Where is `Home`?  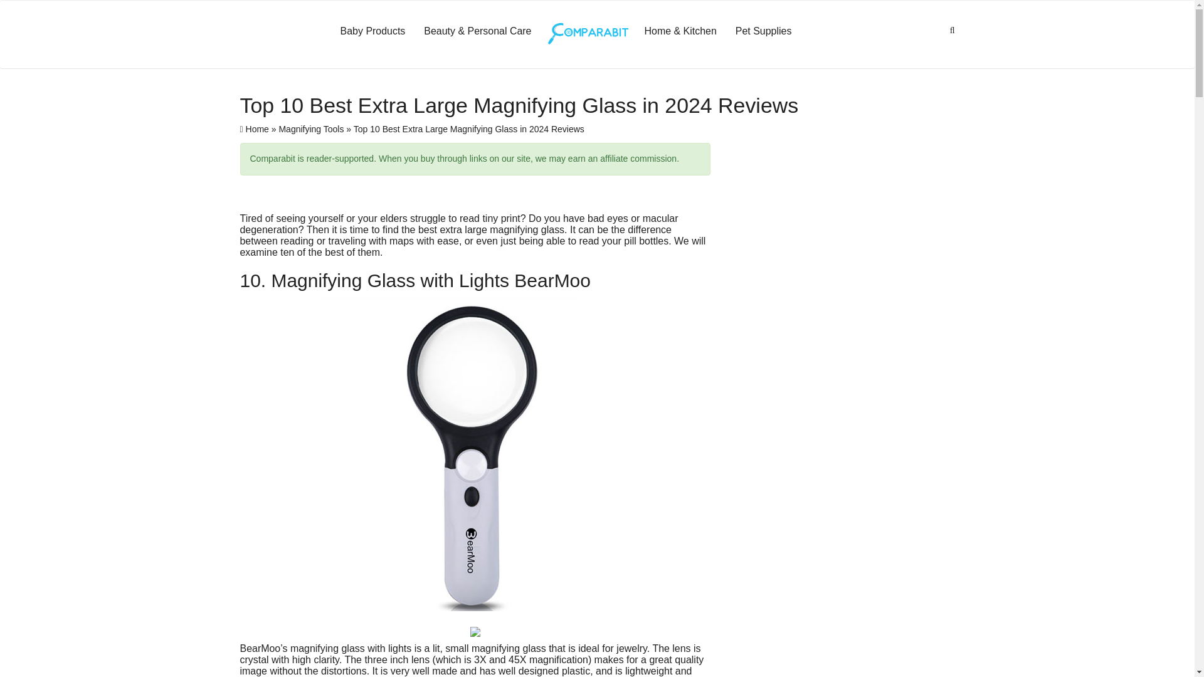 Home is located at coordinates (254, 129).